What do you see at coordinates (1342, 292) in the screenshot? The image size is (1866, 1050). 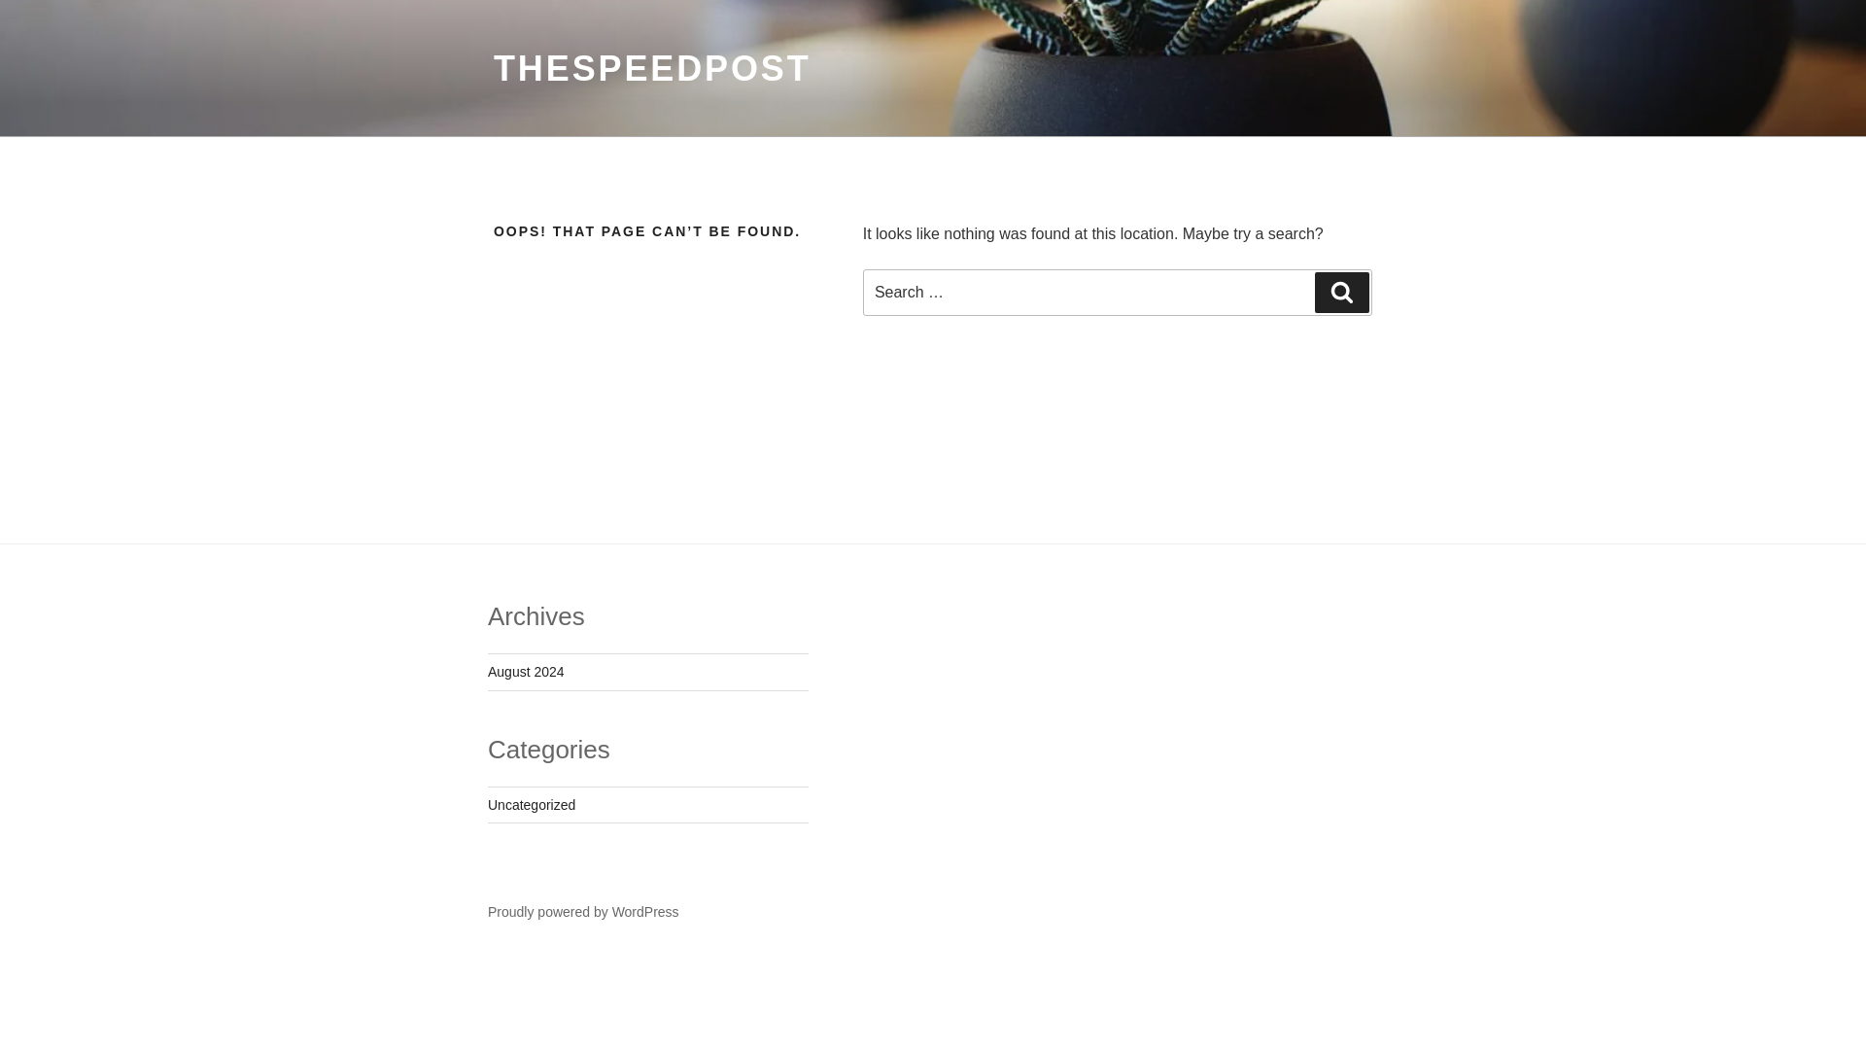 I see `Search` at bounding box center [1342, 292].